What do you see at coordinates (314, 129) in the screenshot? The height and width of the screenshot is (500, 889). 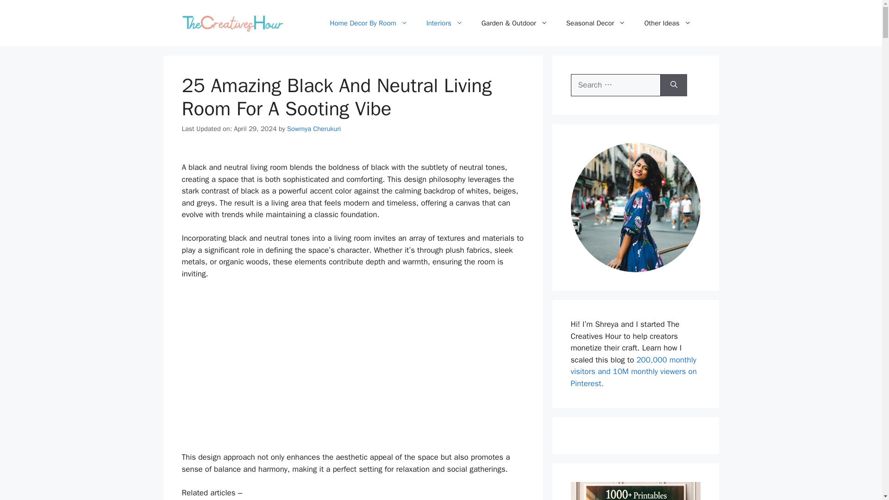 I see `View all posts by Sowmya Cherukuri` at bounding box center [314, 129].